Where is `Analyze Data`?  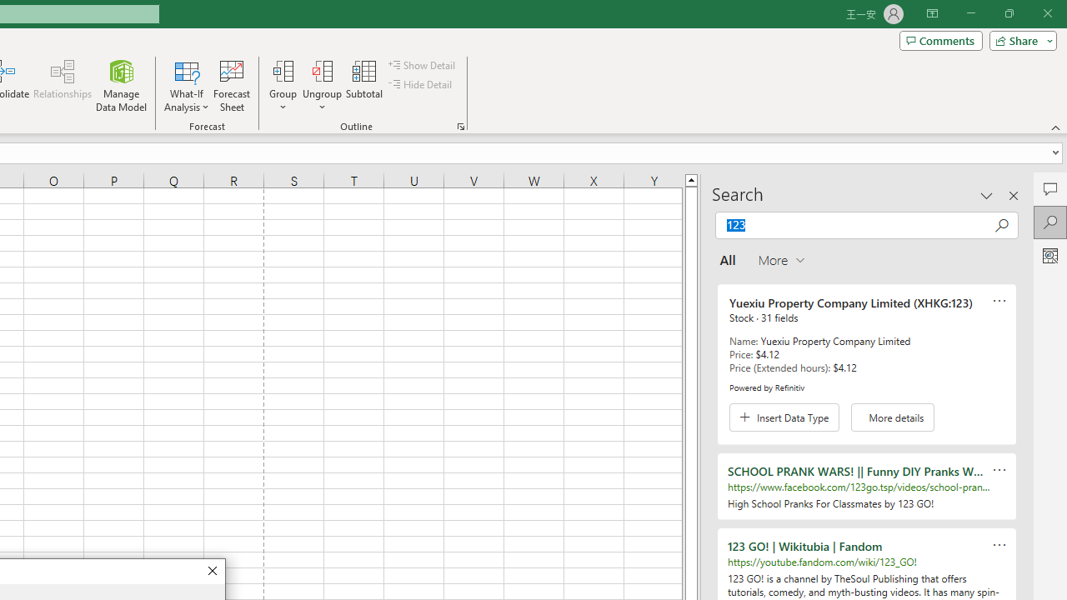
Analyze Data is located at coordinates (1050, 255).